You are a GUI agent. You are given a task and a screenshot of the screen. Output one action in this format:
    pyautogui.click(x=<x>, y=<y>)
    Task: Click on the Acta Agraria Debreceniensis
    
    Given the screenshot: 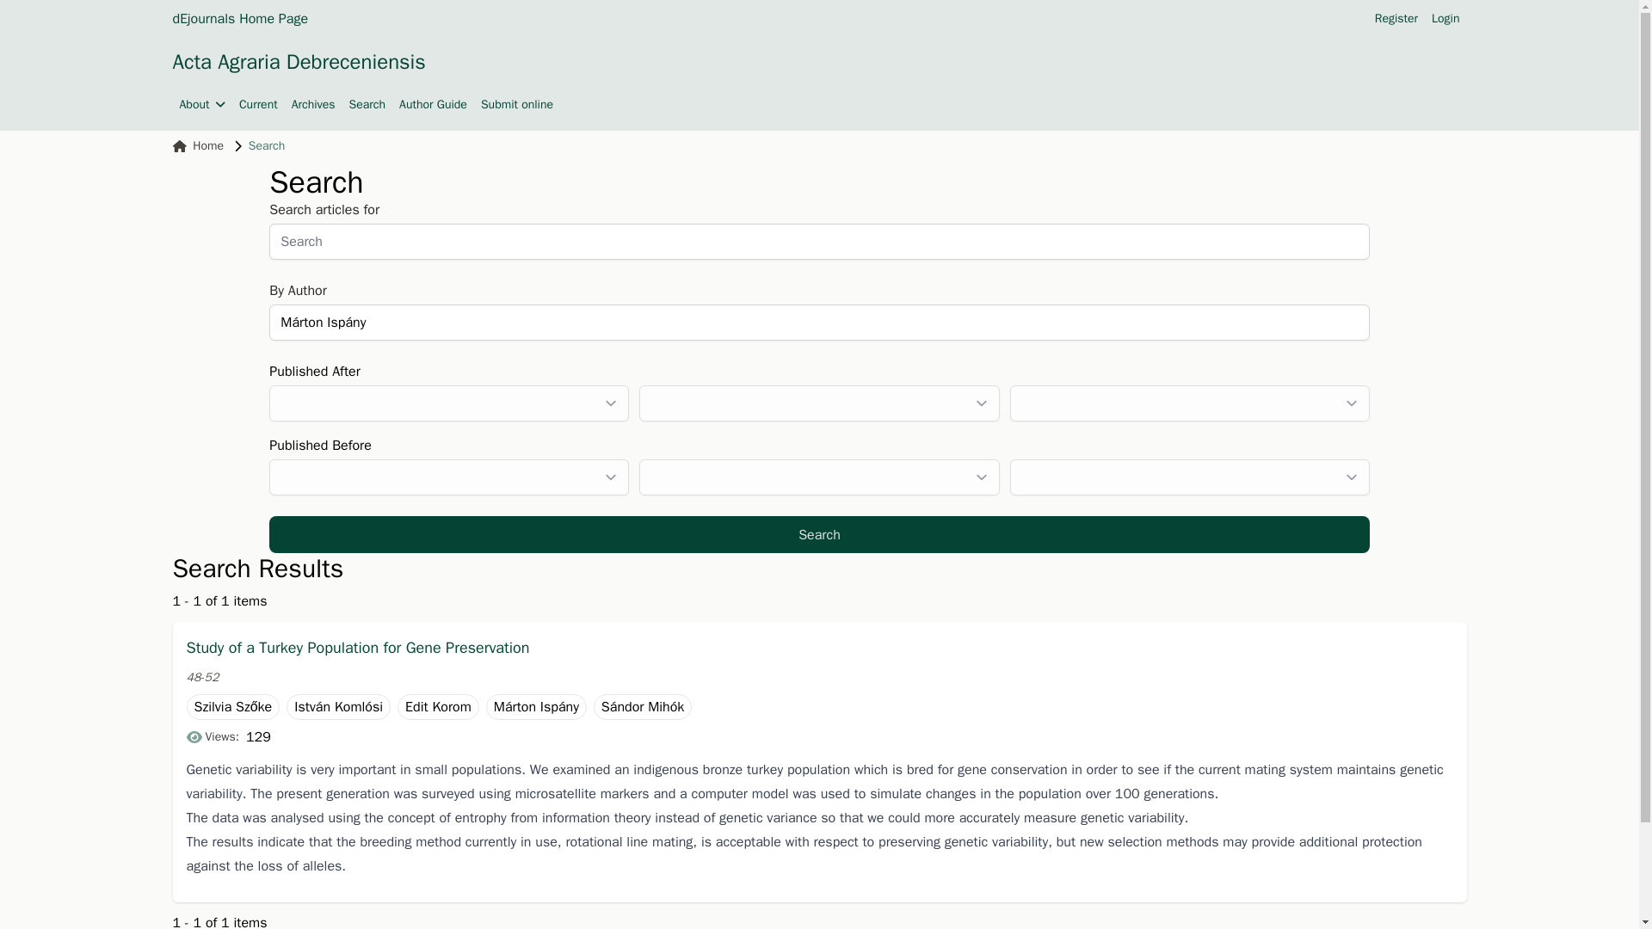 What is the action you would take?
    pyautogui.click(x=298, y=62)
    